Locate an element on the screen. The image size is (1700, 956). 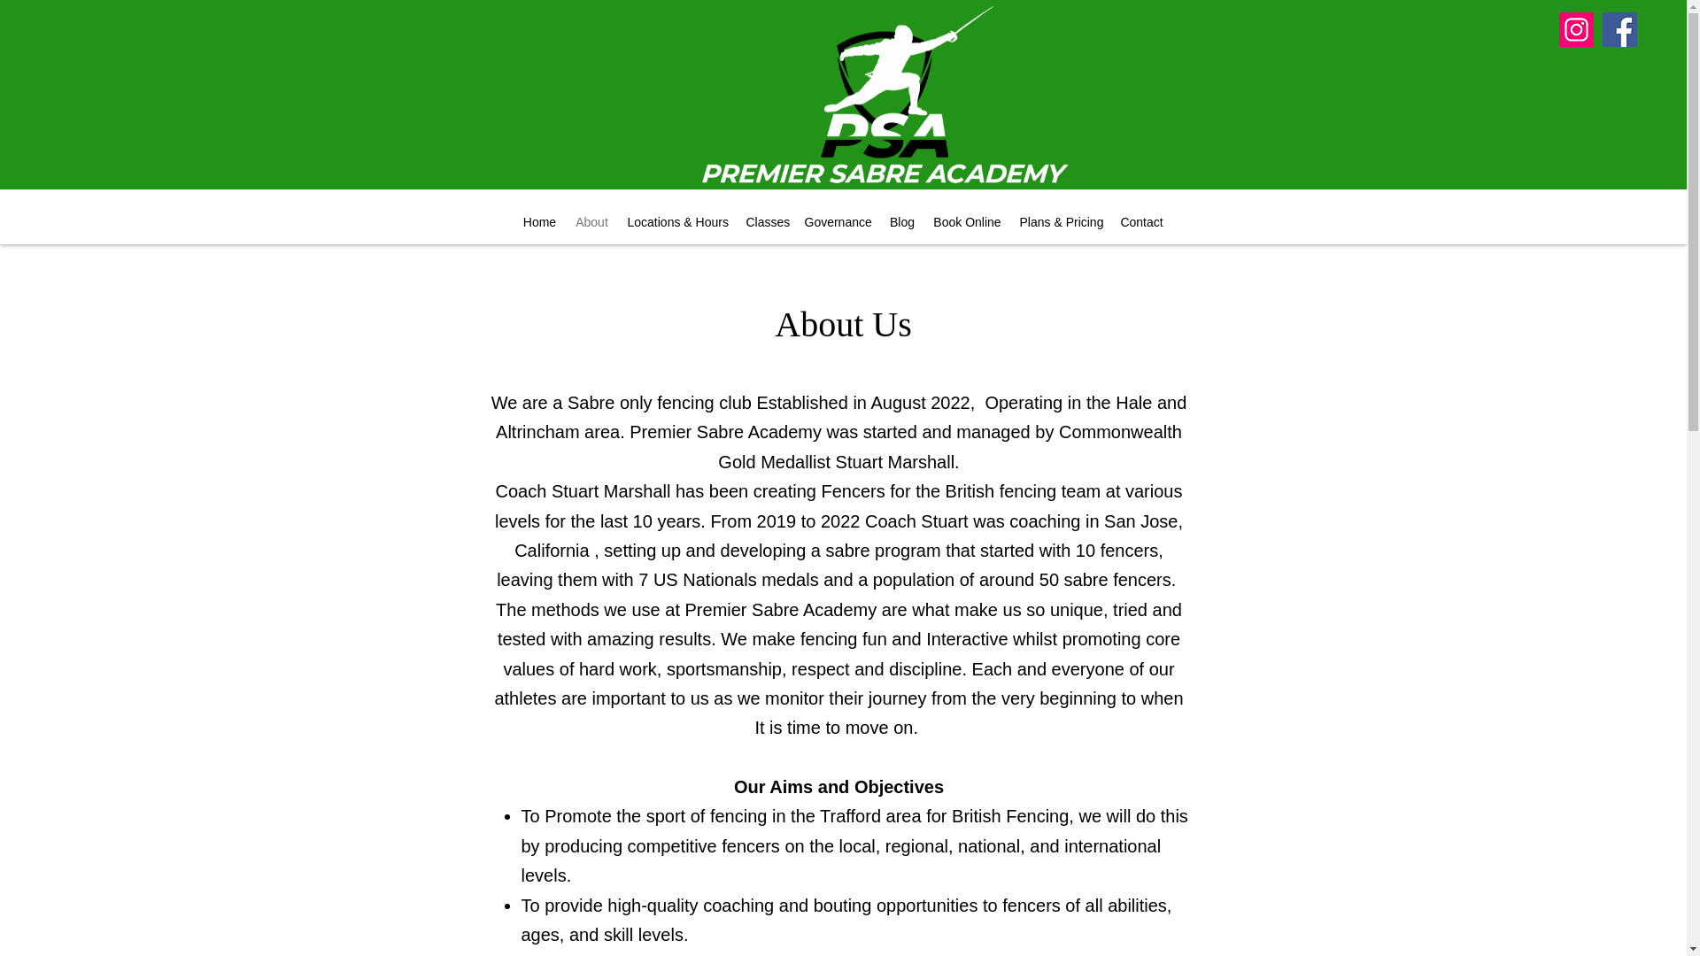
Governance is located at coordinates (838, 222).